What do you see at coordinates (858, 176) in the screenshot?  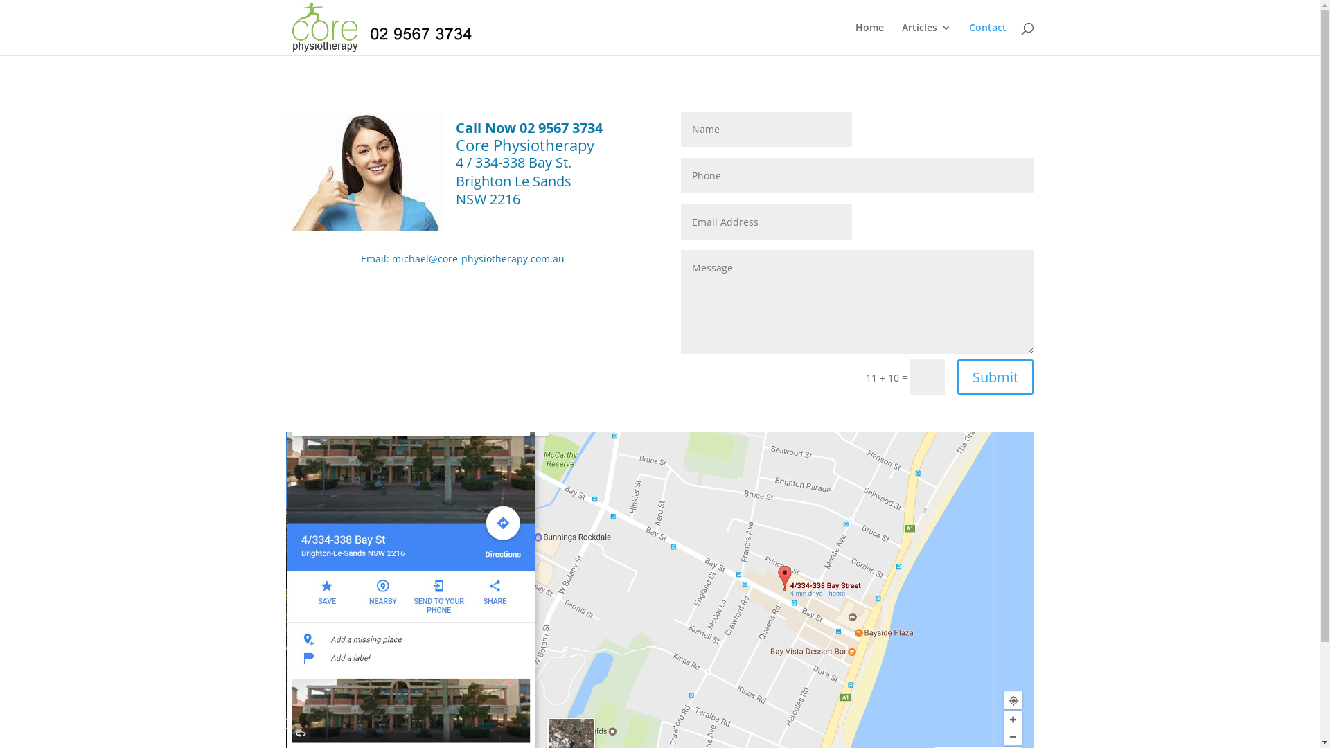 I see `Only numbers allowed.` at bounding box center [858, 176].